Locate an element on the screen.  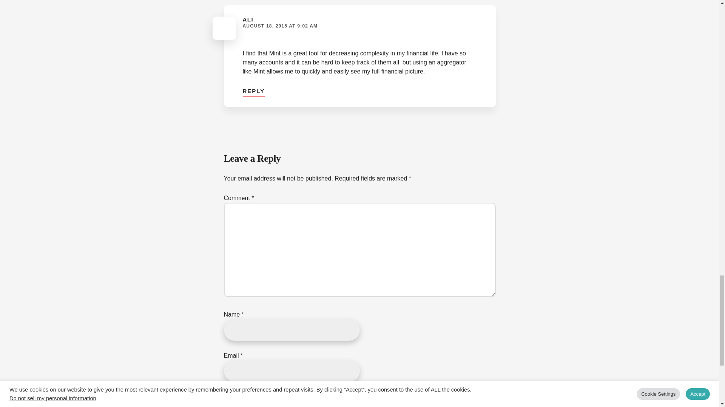
AUGUST 18, 2015 AT 9:02 AM is located at coordinates (279, 26).